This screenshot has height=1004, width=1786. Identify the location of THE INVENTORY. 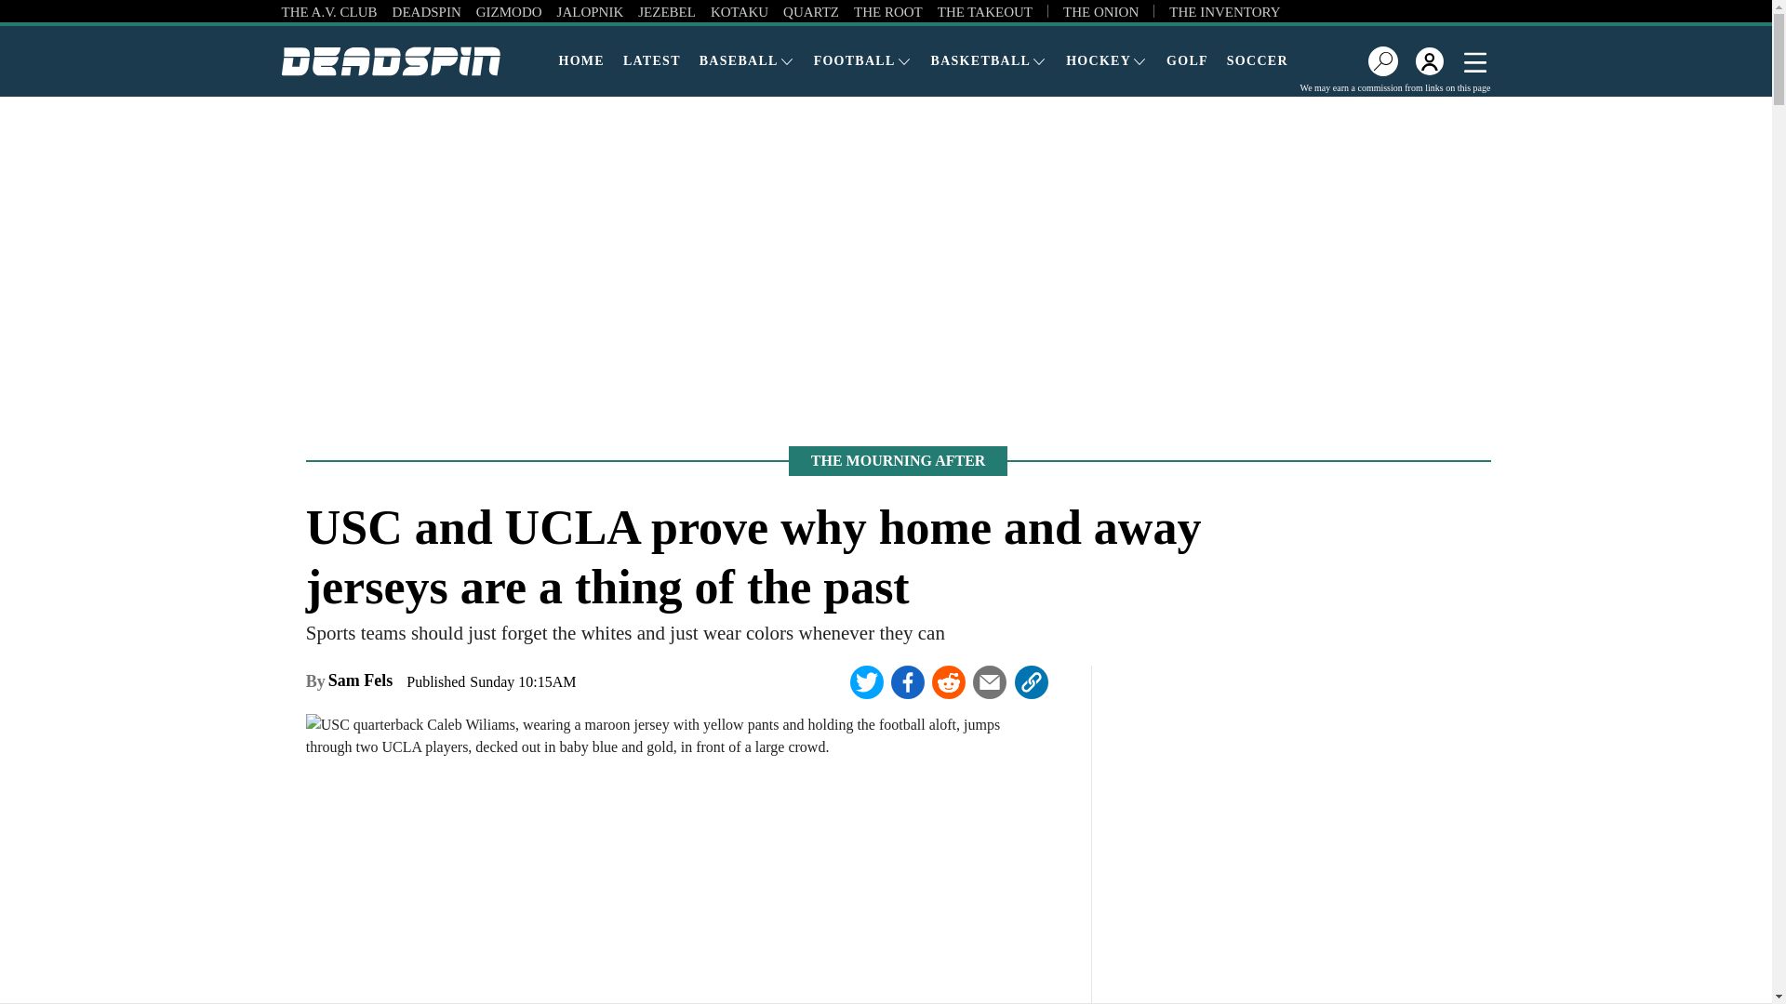
(1224, 11).